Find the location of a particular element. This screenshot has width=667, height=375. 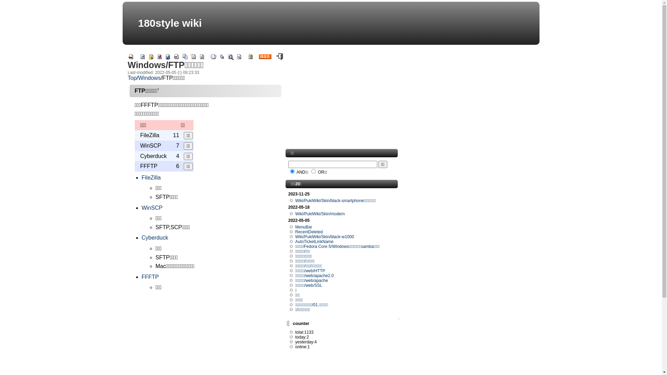

MenuBar is located at coordinates (304, 227).